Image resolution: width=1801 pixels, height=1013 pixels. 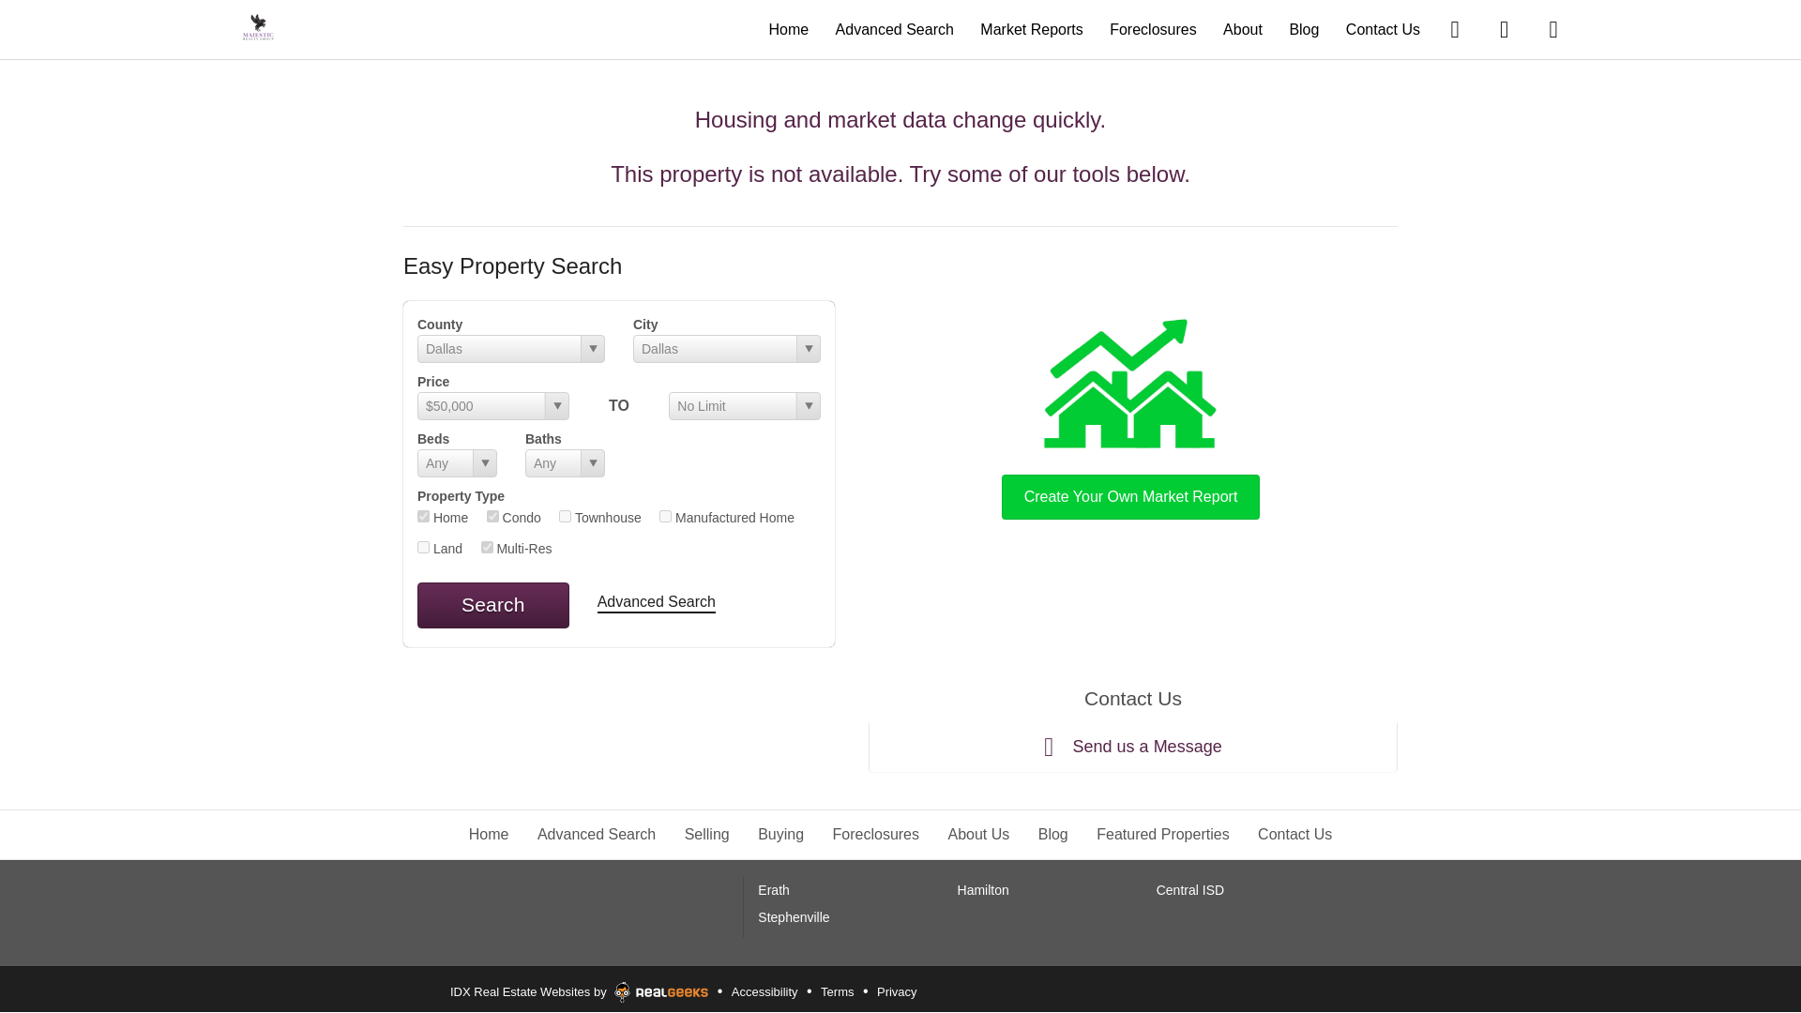 I want to click on Blog, so click(x=1052, y=834).